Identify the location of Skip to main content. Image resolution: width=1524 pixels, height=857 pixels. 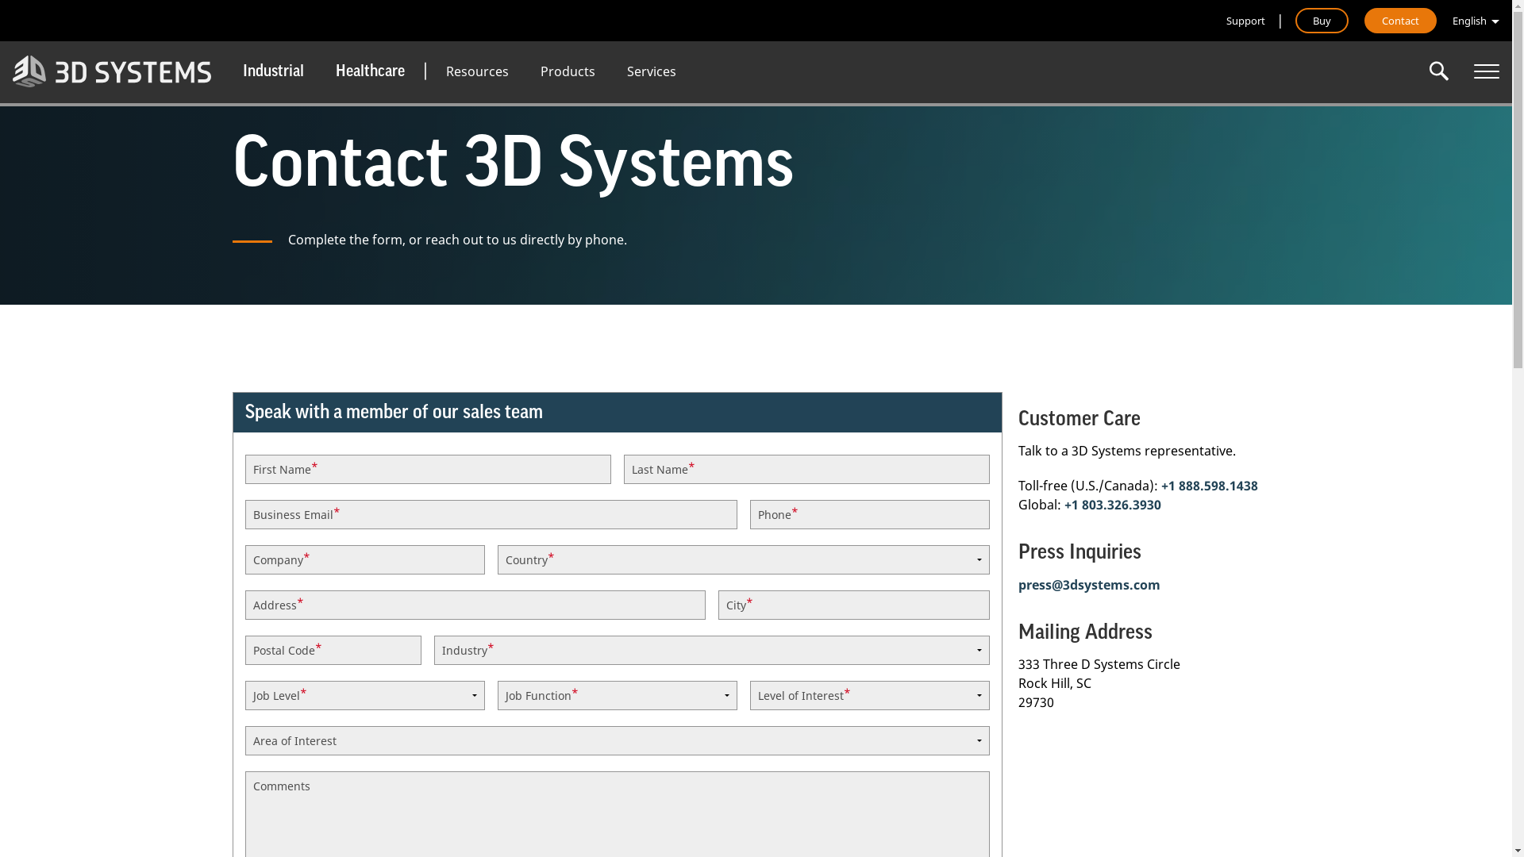
(0, 0).